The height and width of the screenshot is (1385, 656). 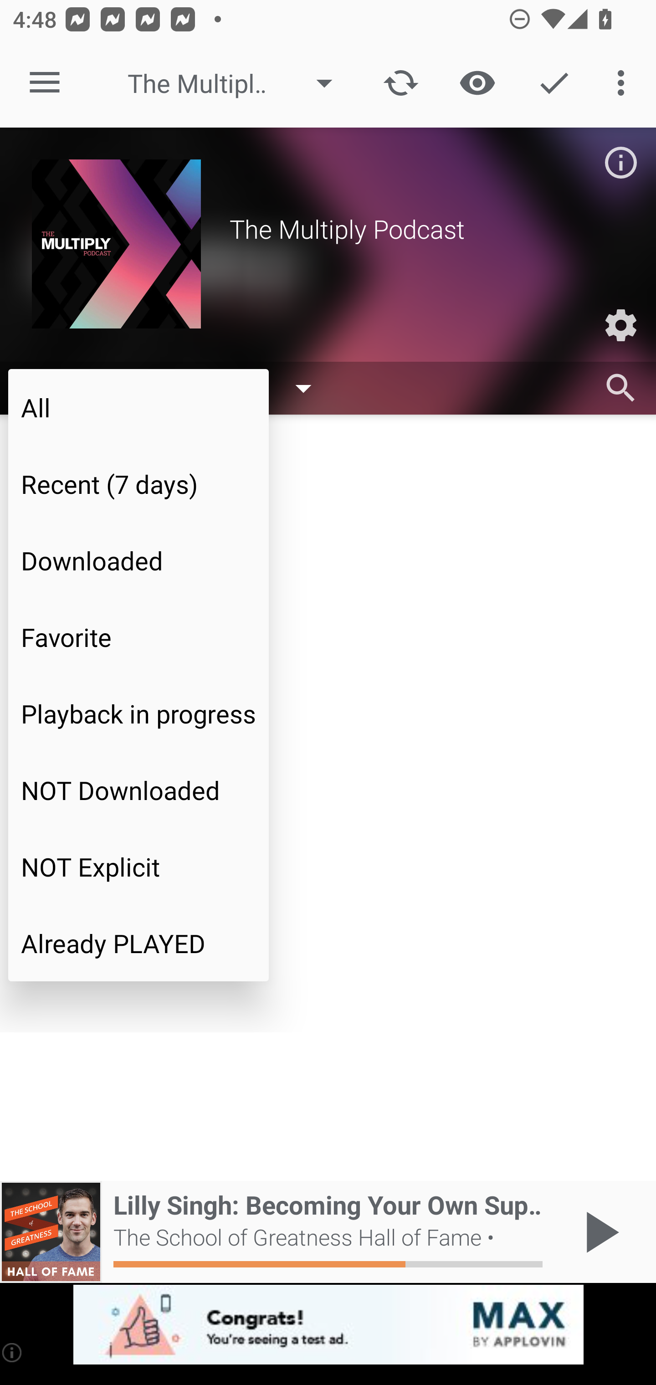 I want to click on Playback in progress, so click(x=138, y=713).